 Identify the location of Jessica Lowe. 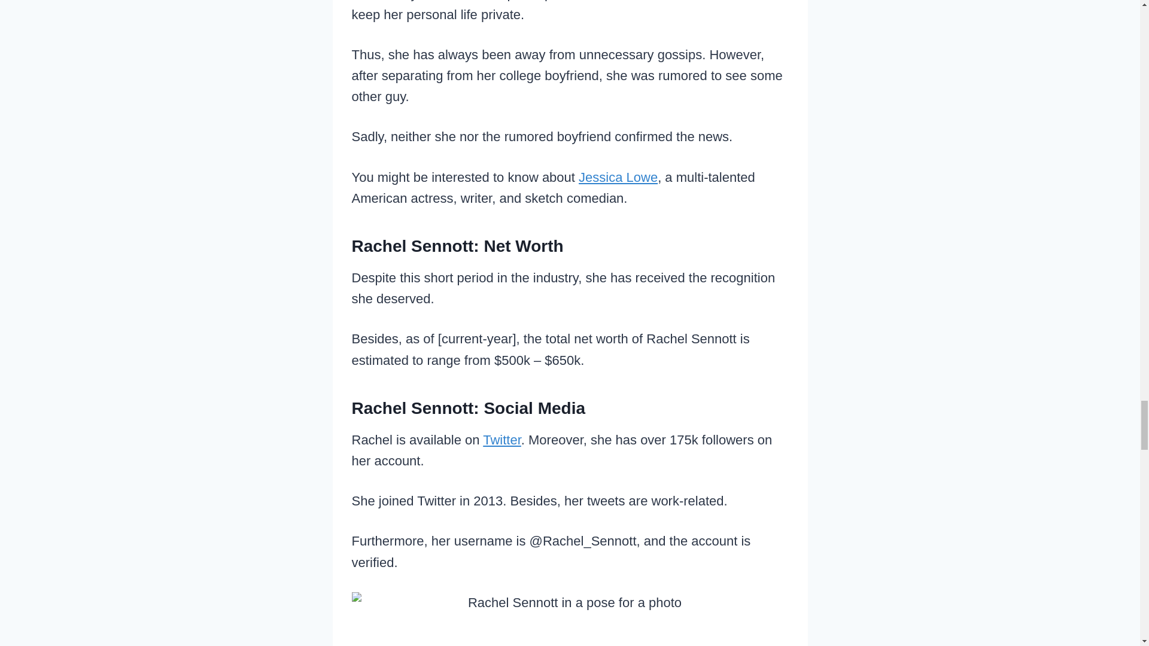
(618, 177).